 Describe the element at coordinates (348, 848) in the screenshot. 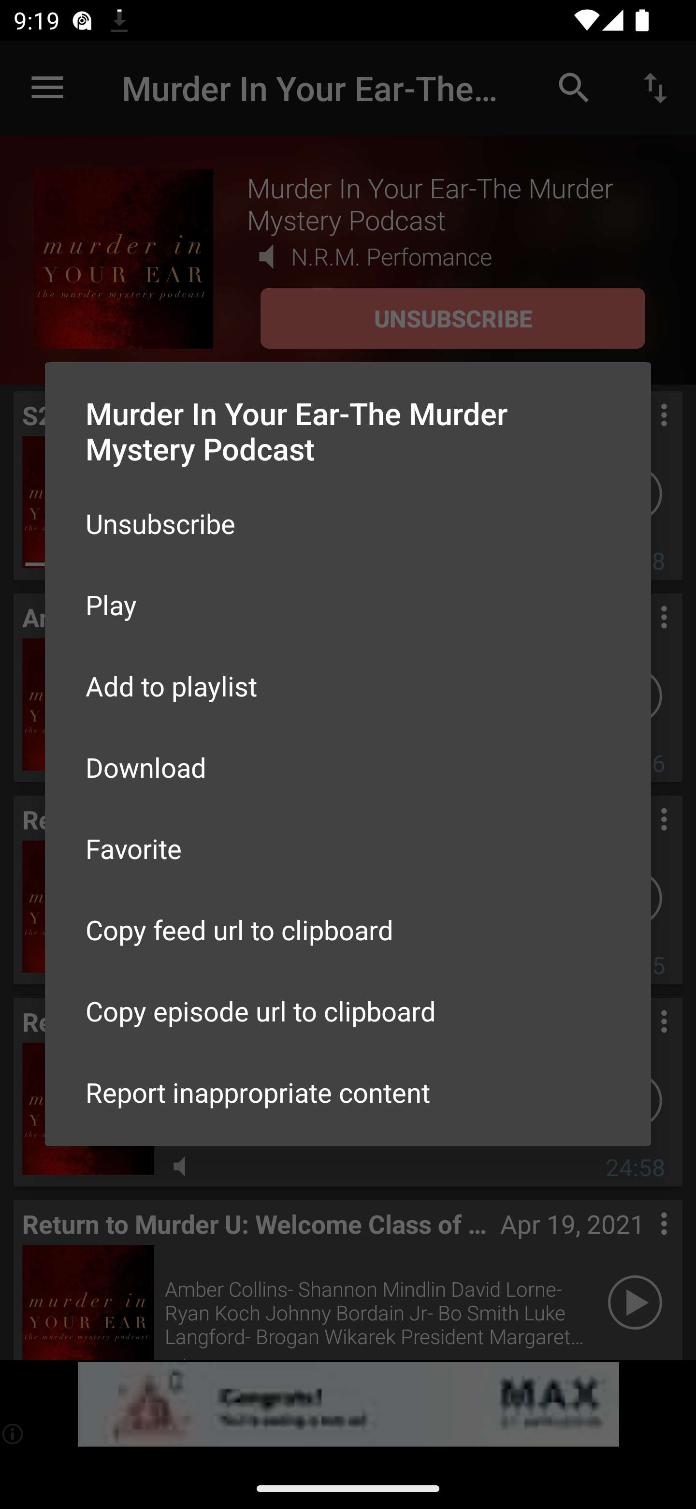

I see `Favorite` at that location.